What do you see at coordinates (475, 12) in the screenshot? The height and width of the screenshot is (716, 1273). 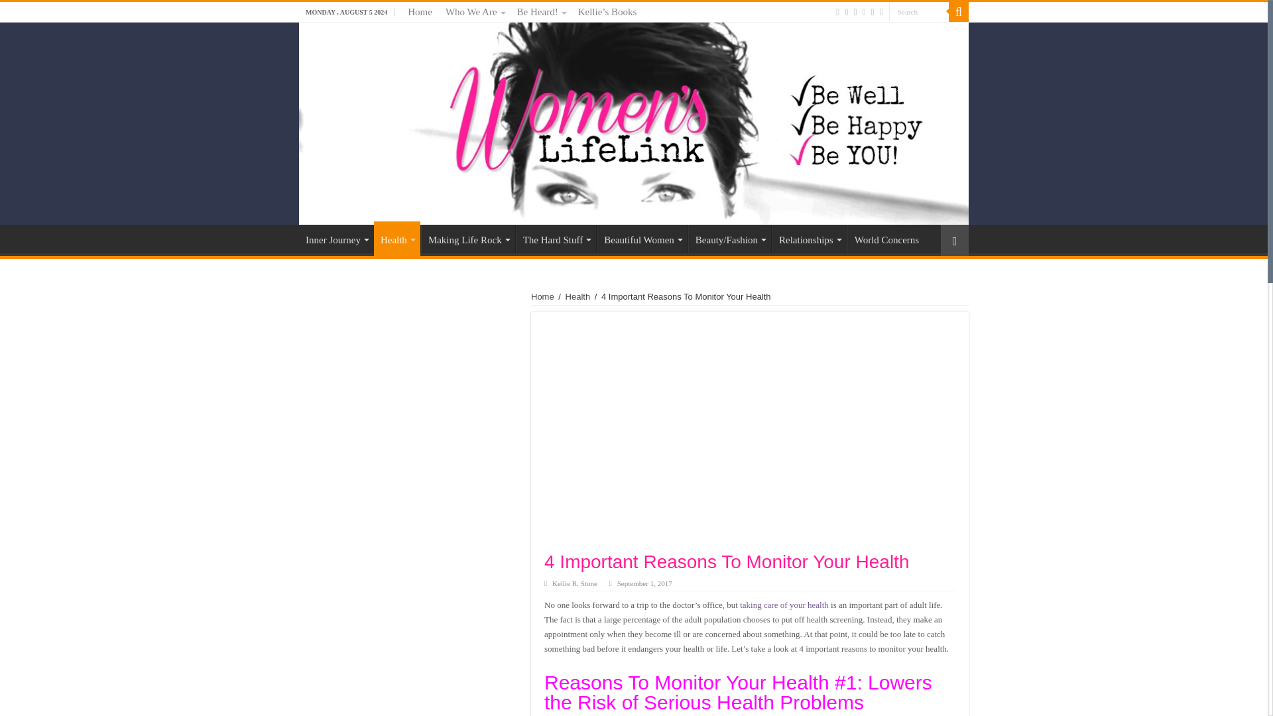 I see `Who We Are` at bounding box center [475, 12].